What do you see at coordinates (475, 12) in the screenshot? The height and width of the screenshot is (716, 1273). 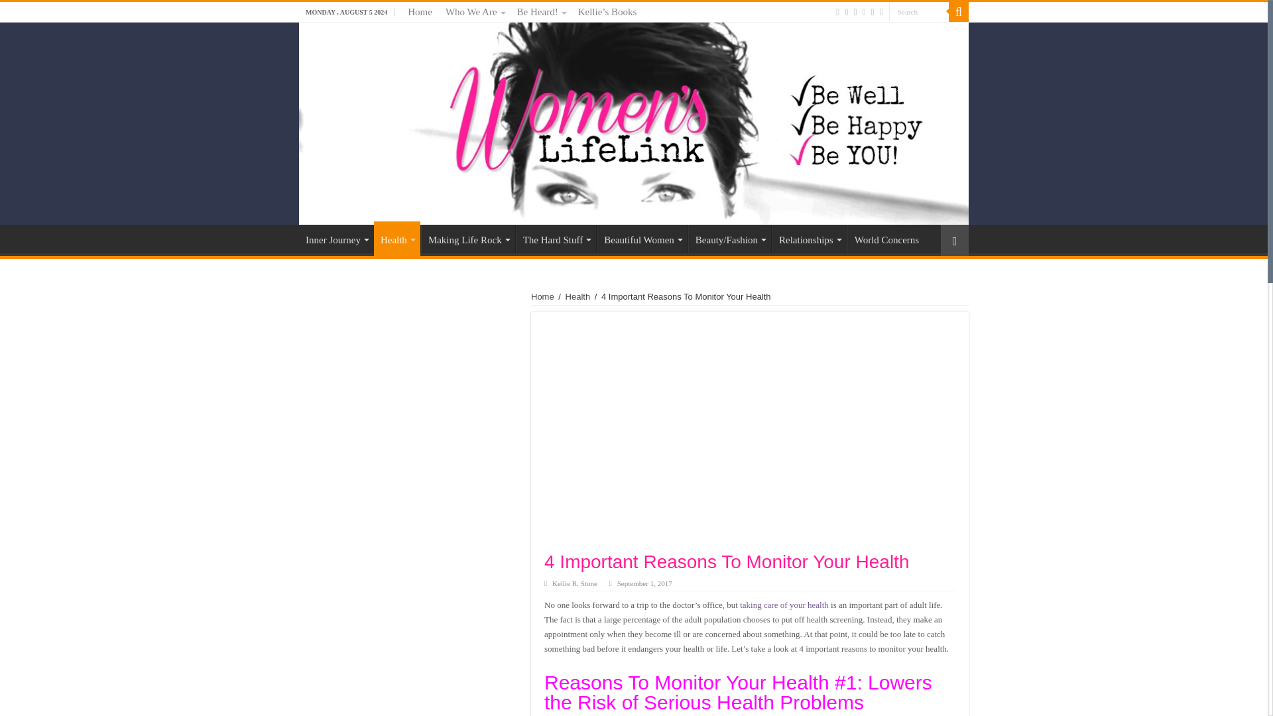 I see `Who We Are` at bounding box center [475, 12].